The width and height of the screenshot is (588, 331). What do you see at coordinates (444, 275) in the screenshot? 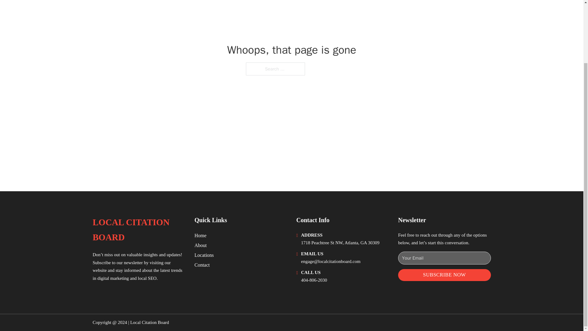
I see `SUBSCRIBE NOW` at bounding box center [444, 275].